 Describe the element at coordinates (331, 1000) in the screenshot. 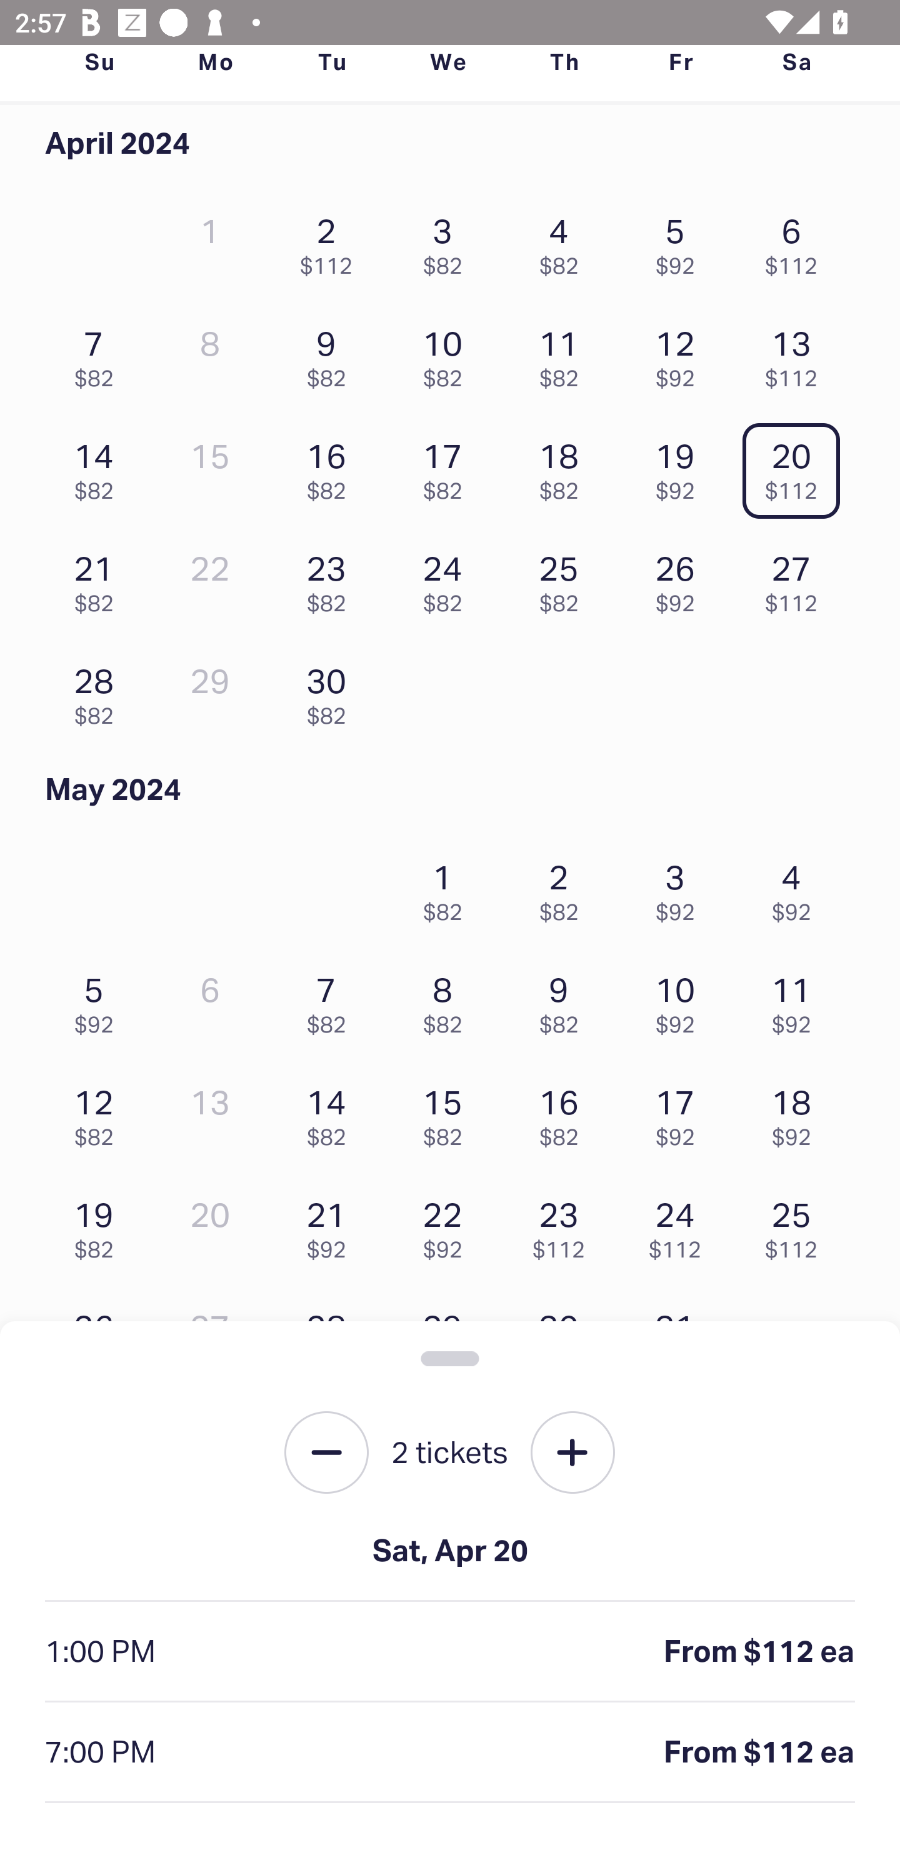

I see `7 $82` at that location.